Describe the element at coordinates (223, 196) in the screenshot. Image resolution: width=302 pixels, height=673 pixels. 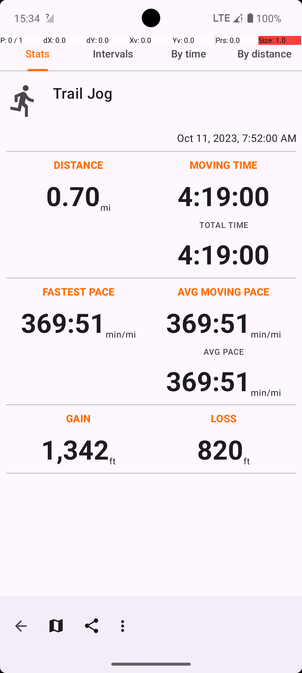
I see `4:19:00` at that location.